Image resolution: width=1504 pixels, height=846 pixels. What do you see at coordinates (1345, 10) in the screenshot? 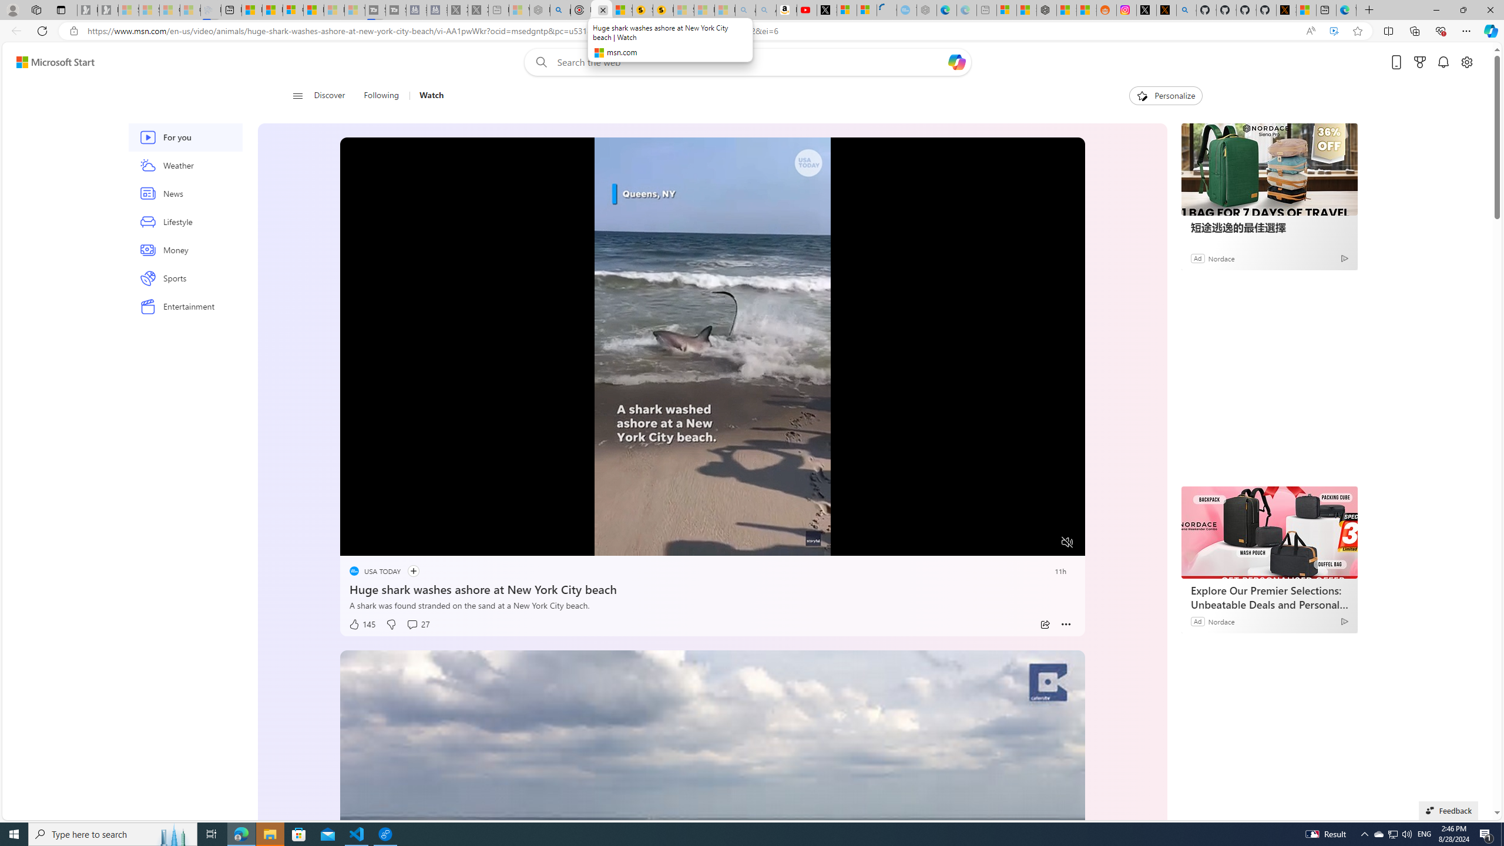
I see `Welcome to Microsoft Edge` at bounding box center [1345, 10].